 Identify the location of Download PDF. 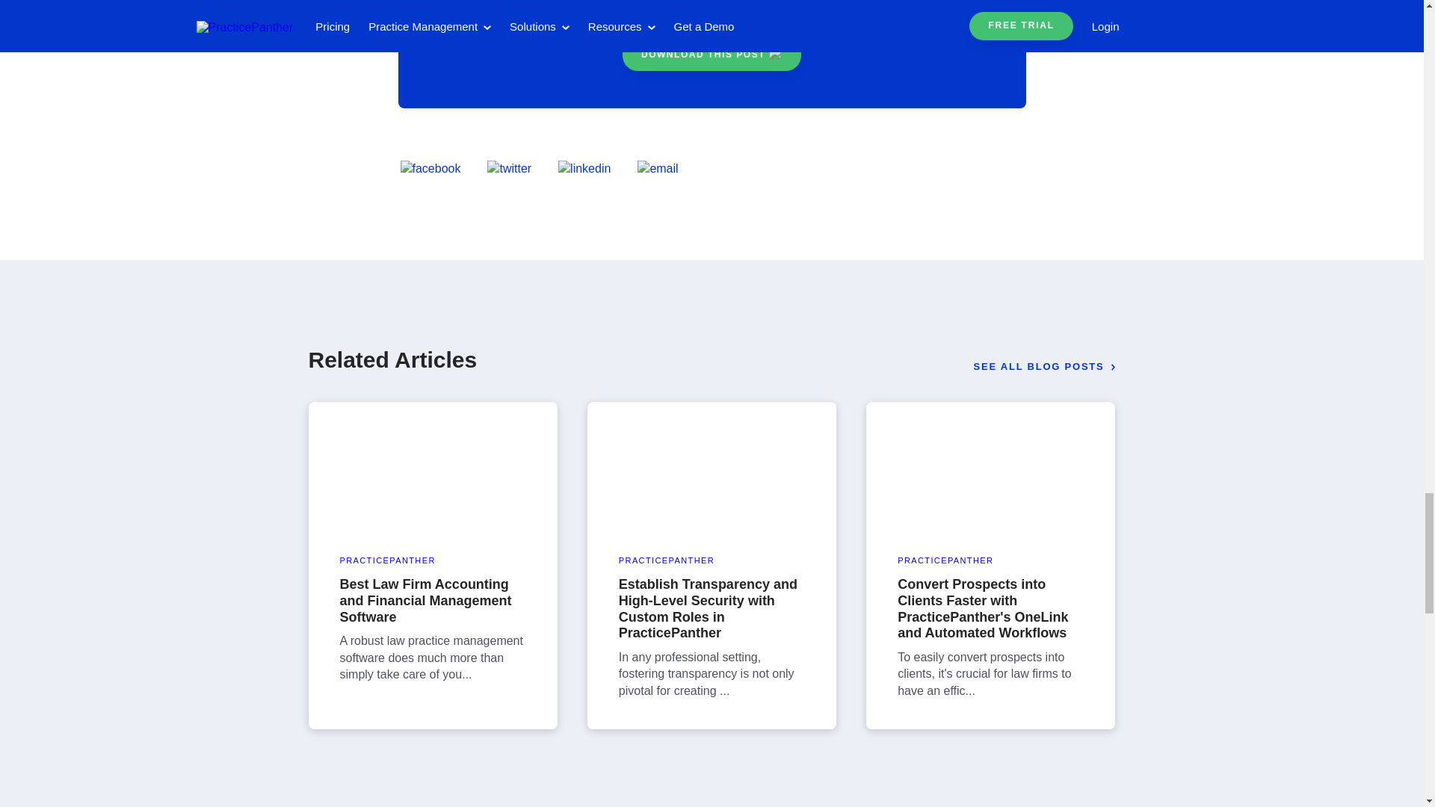
(712, 54).